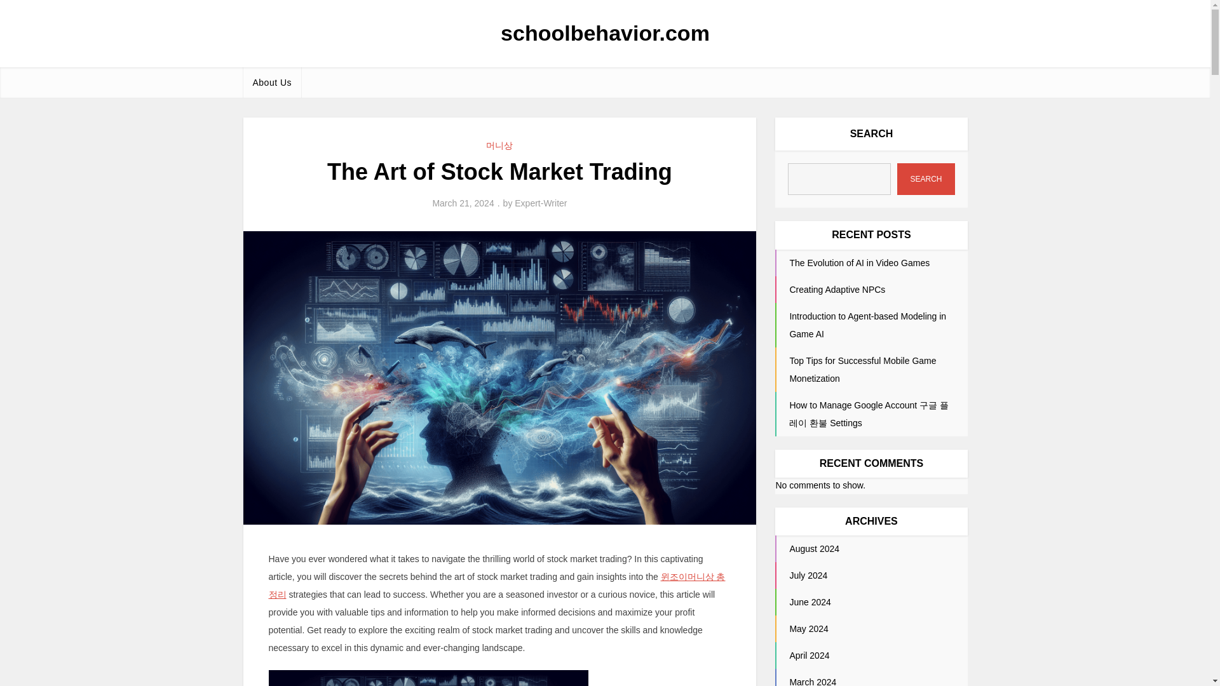 The image size is (1220, 686). What do you see at coordinates (541, 203) in the screenshot?
I see `Expert-Writer` at bounding box center [541, 203].